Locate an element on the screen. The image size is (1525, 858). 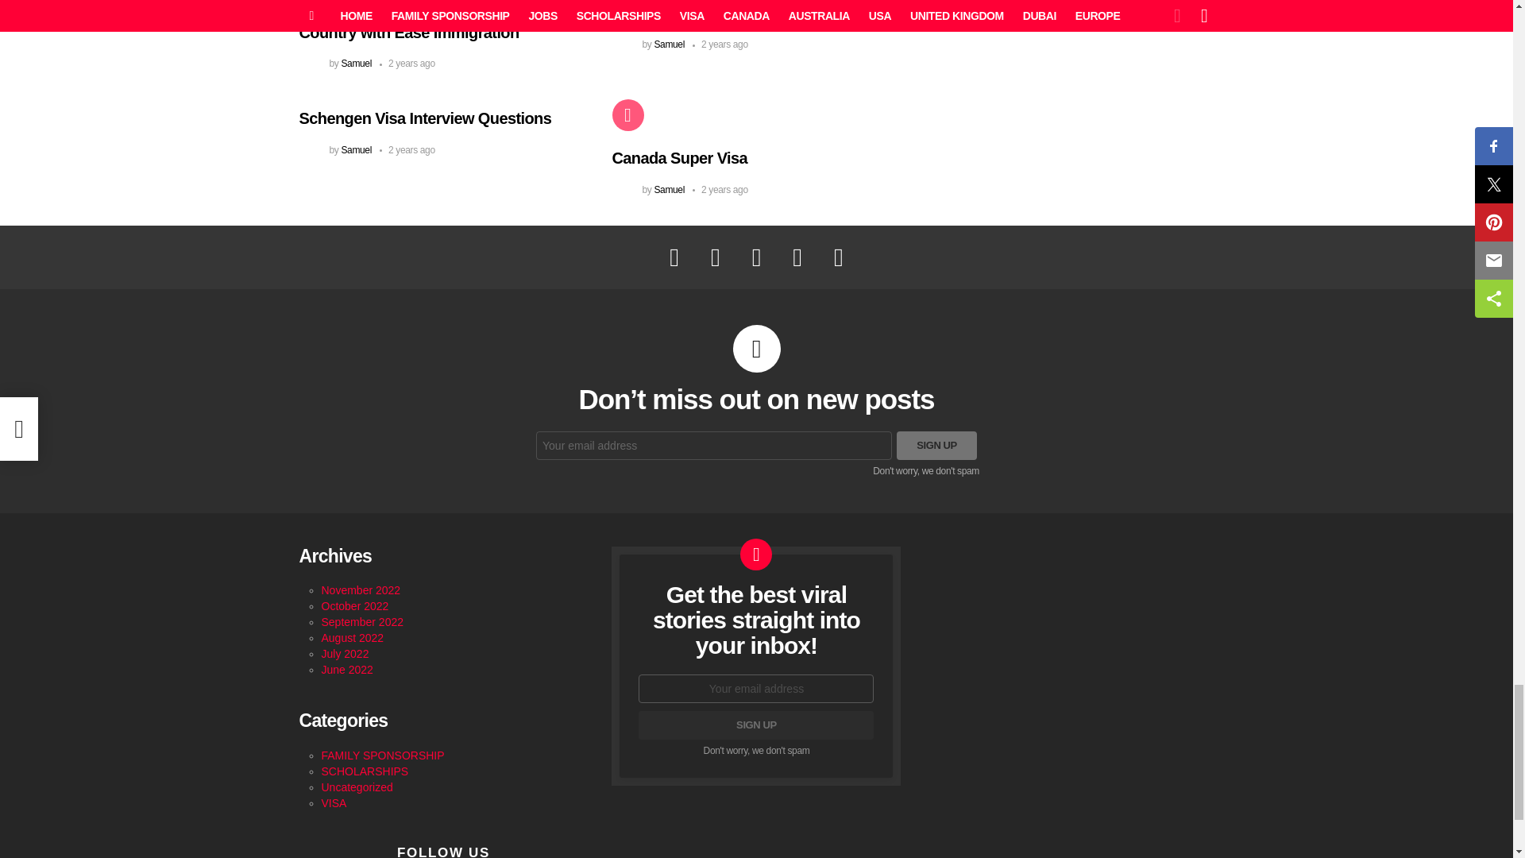
Sign up is located at coordinates (936, 445).